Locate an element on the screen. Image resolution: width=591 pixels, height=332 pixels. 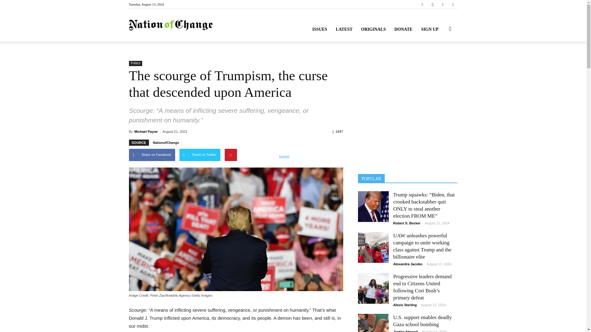
NationofChange is located at coordinates (171, 25).